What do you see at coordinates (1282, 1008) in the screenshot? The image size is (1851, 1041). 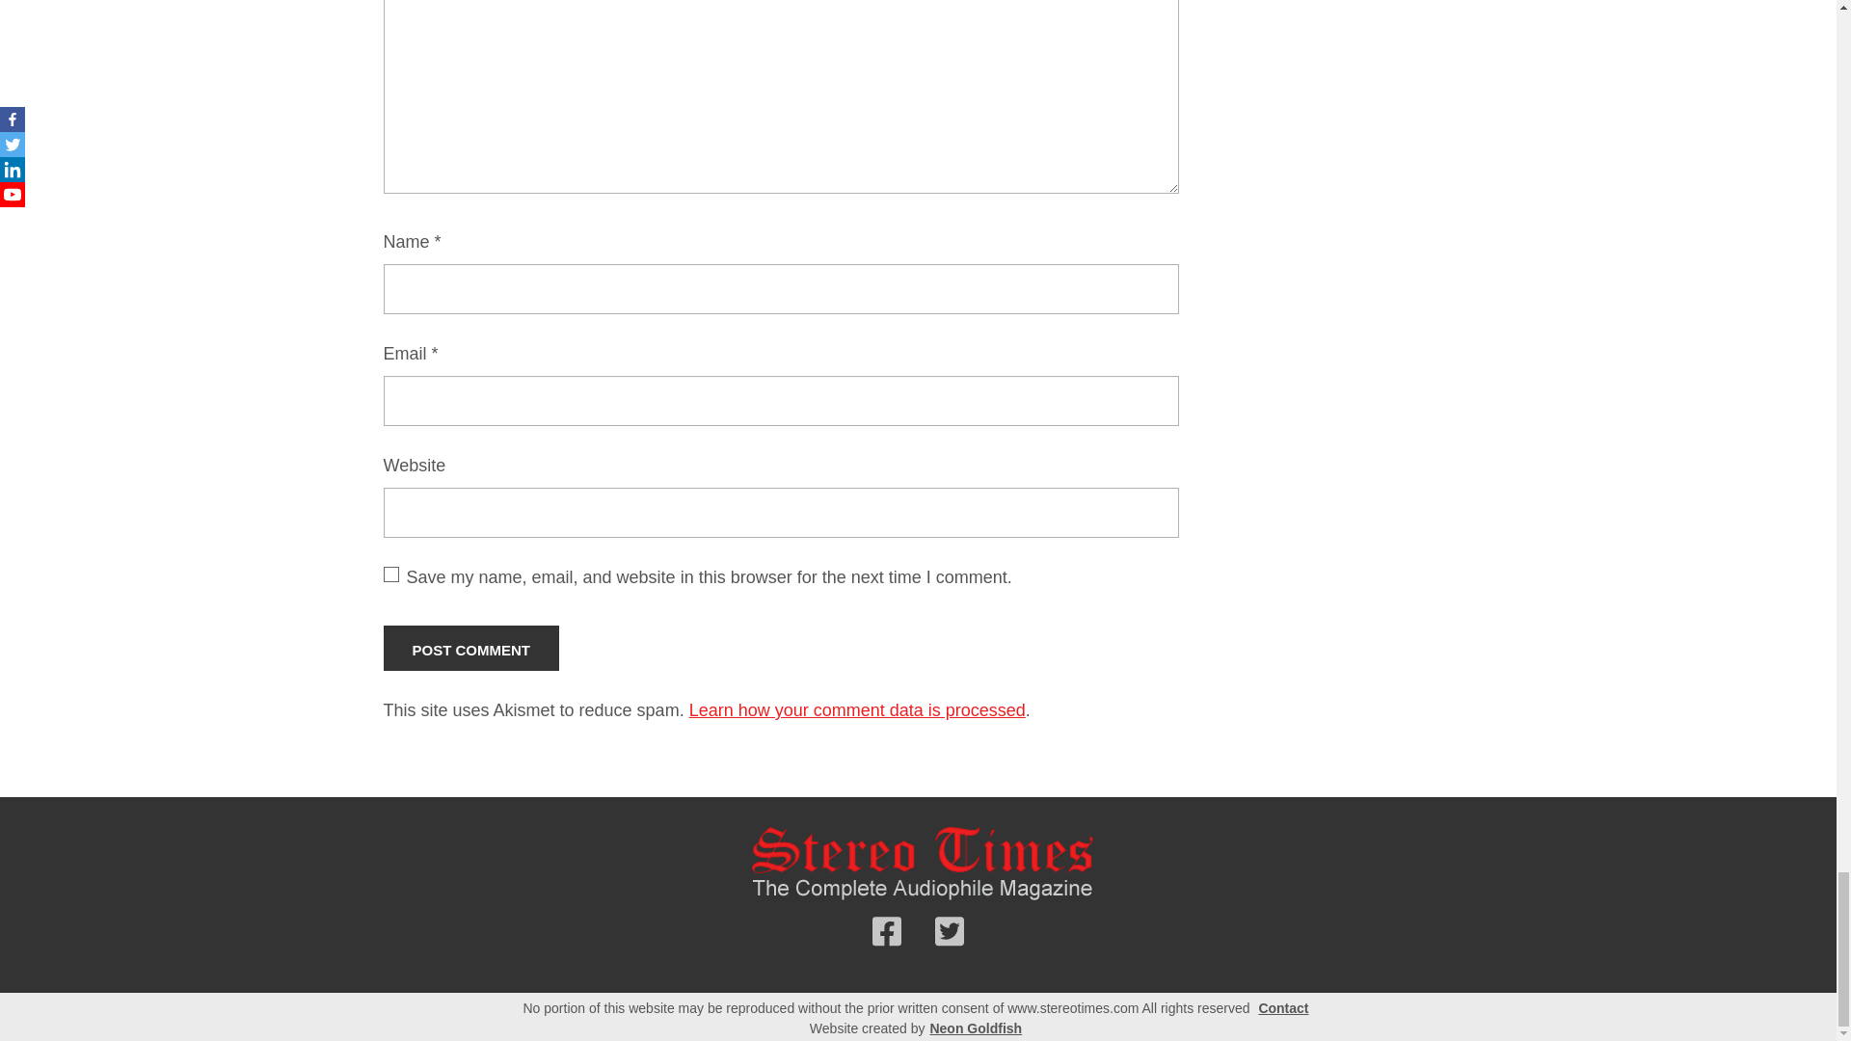 I see `Contact` at bounding box center [1282, 1008].